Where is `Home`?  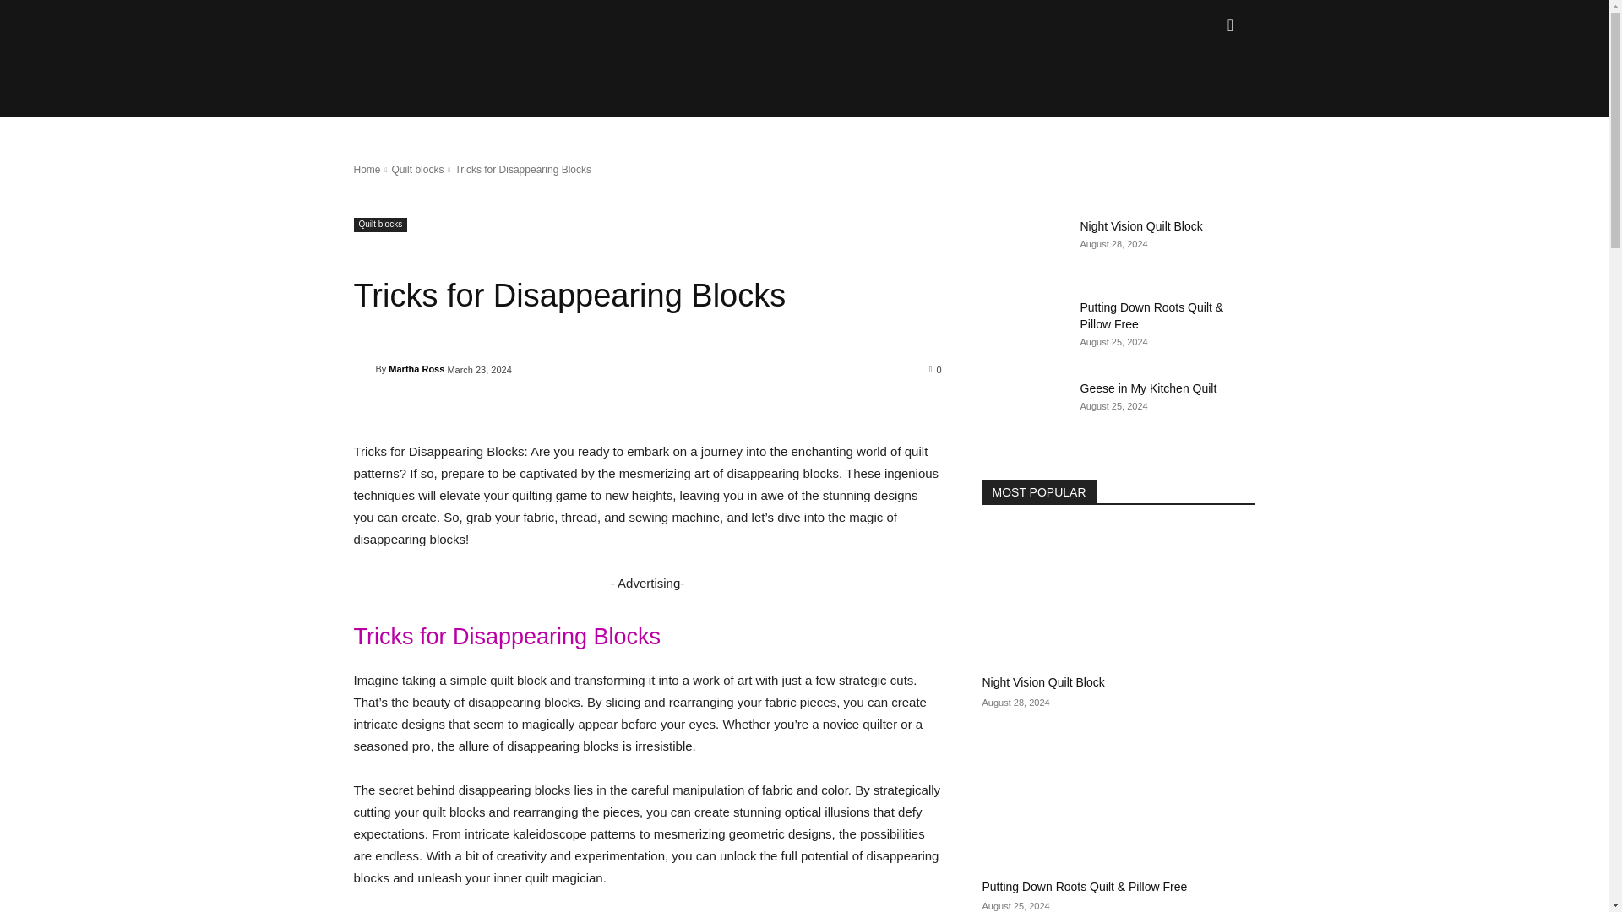 Home is located at coordinates (367, 170).